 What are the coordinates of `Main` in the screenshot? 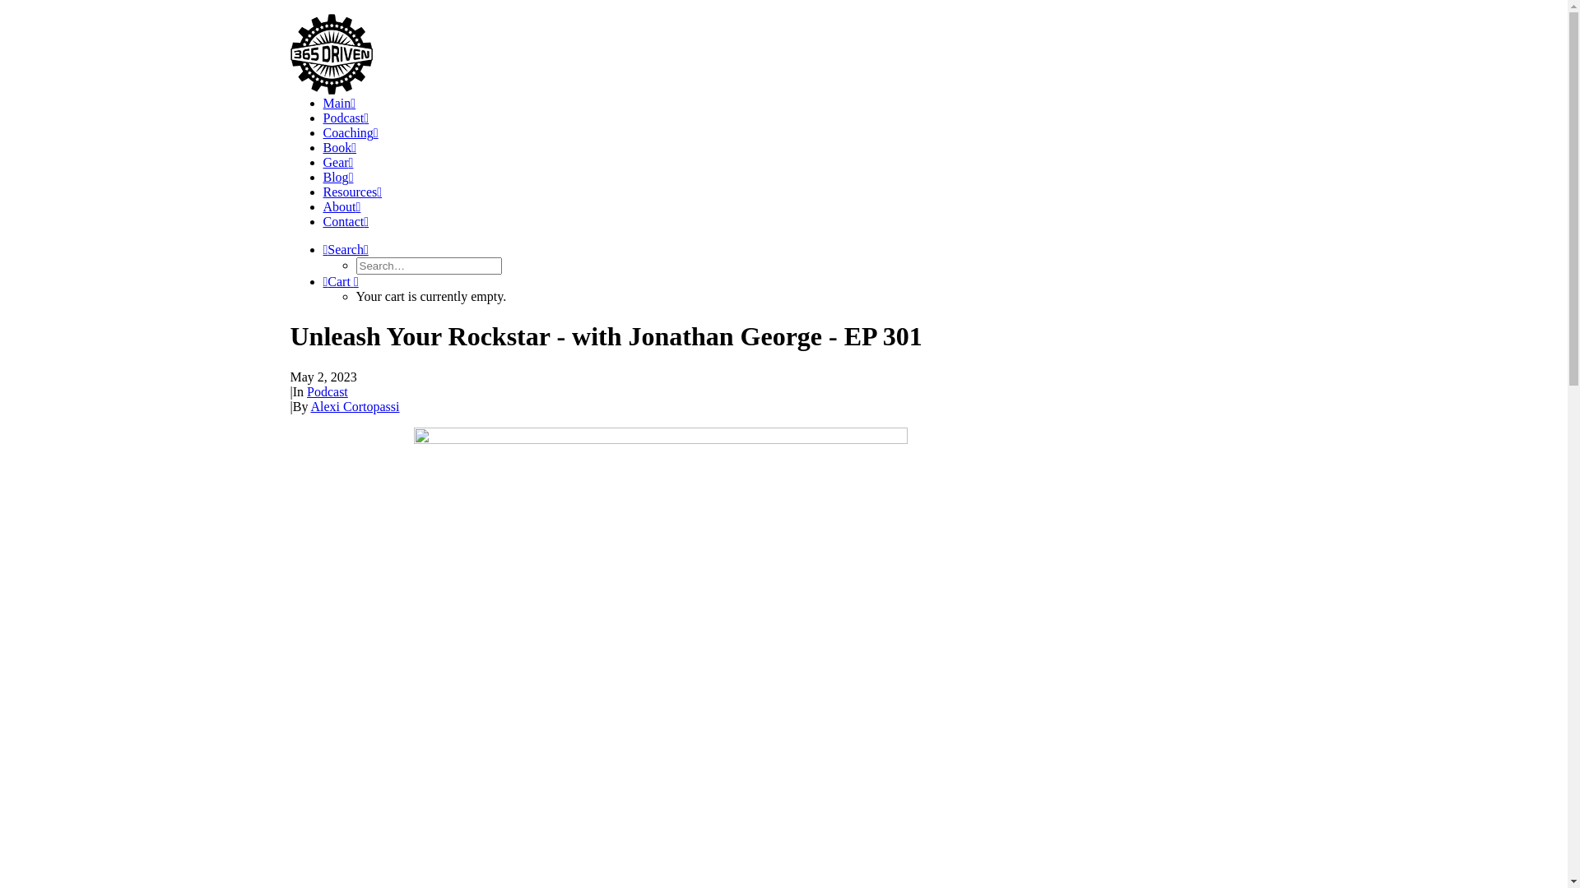 It's located at (339, 104).